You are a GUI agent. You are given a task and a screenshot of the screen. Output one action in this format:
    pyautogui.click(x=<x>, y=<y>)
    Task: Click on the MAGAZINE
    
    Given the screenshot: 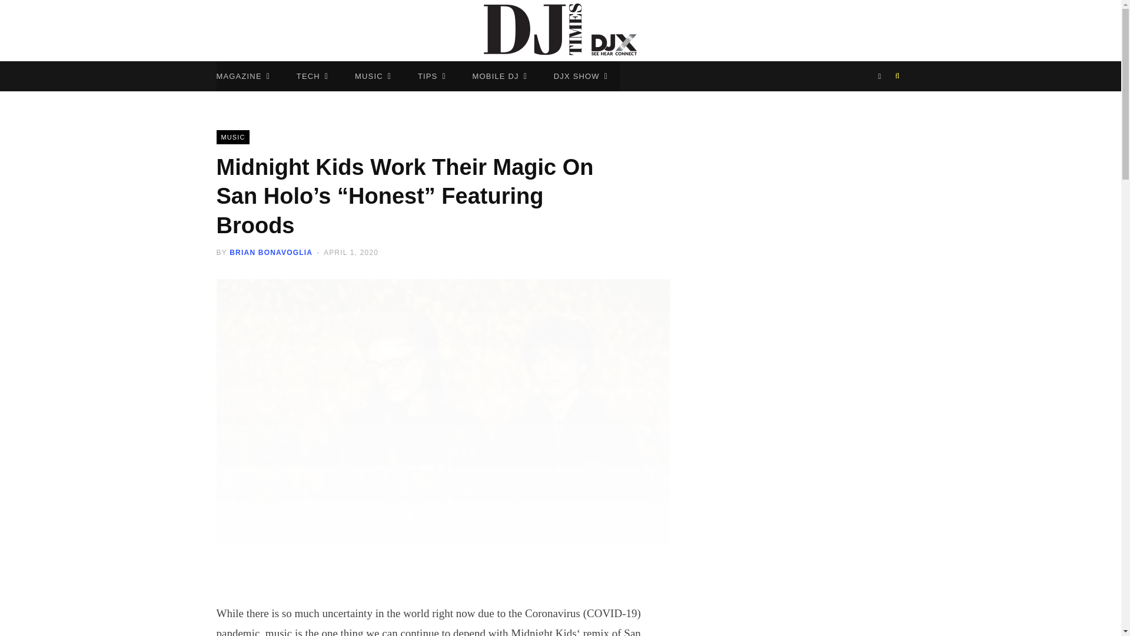 What is the action you would take?
    pyautogui.click(x=244, y=76)
    